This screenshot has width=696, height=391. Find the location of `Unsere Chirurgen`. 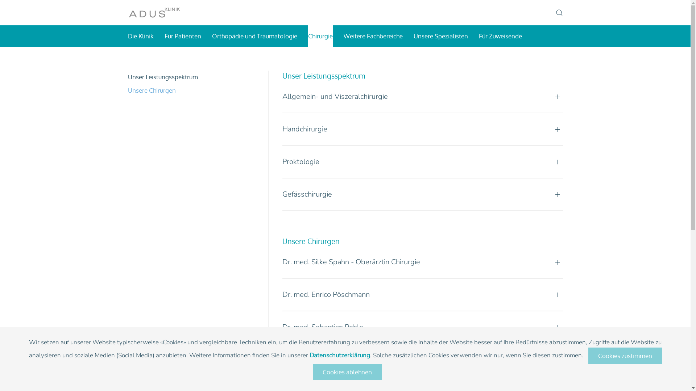

Unsere Chirurgen is located at coordinates (191, 91).